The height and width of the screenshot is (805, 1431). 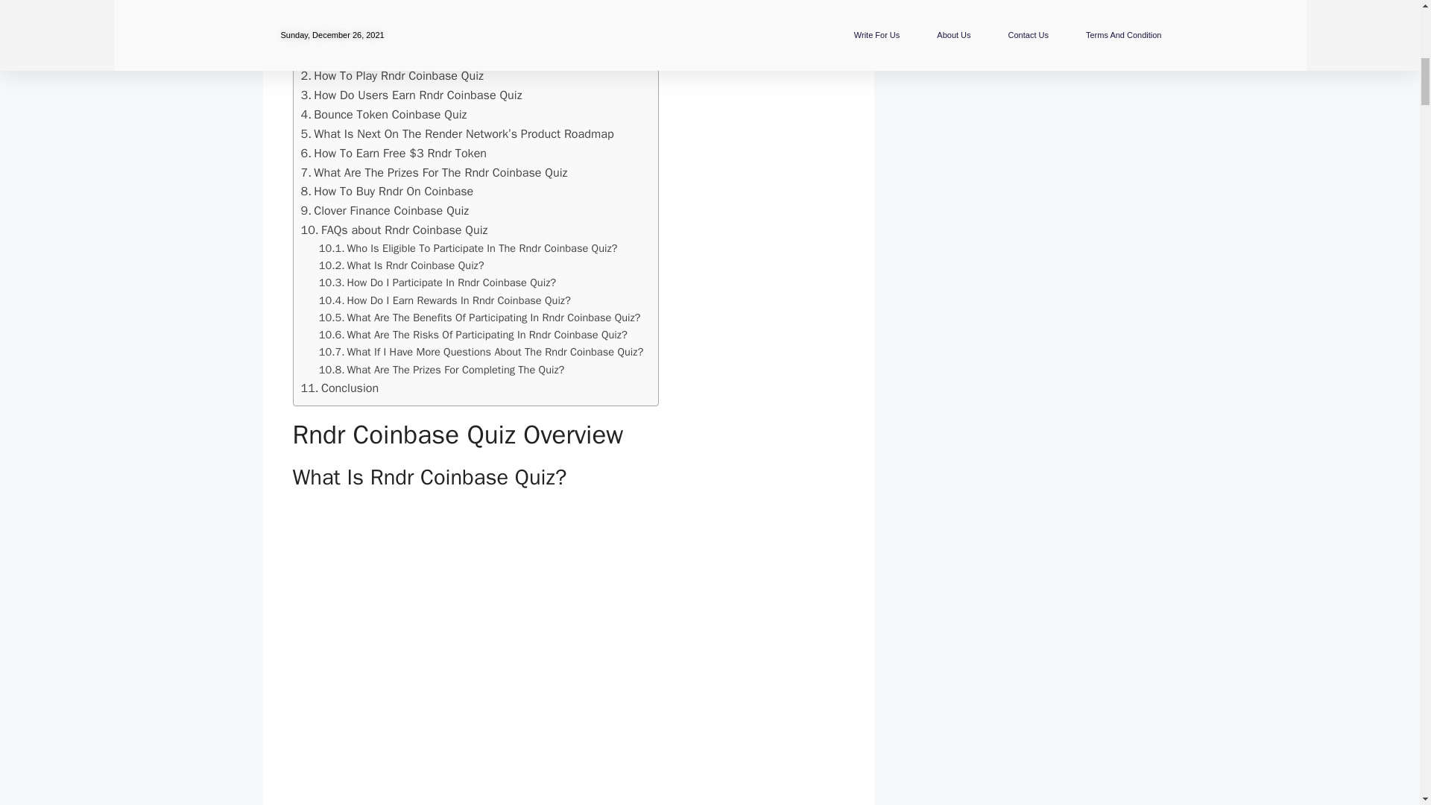 What do you see at coordinates (410, 57) in the screenshot?
I see `The Future Of The Render Network` at bounding box center [410, 57].